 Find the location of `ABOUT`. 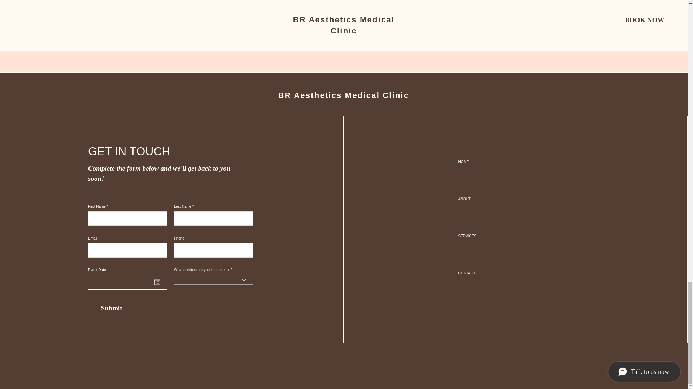

ABOUT is located at coordinates (484, 199).